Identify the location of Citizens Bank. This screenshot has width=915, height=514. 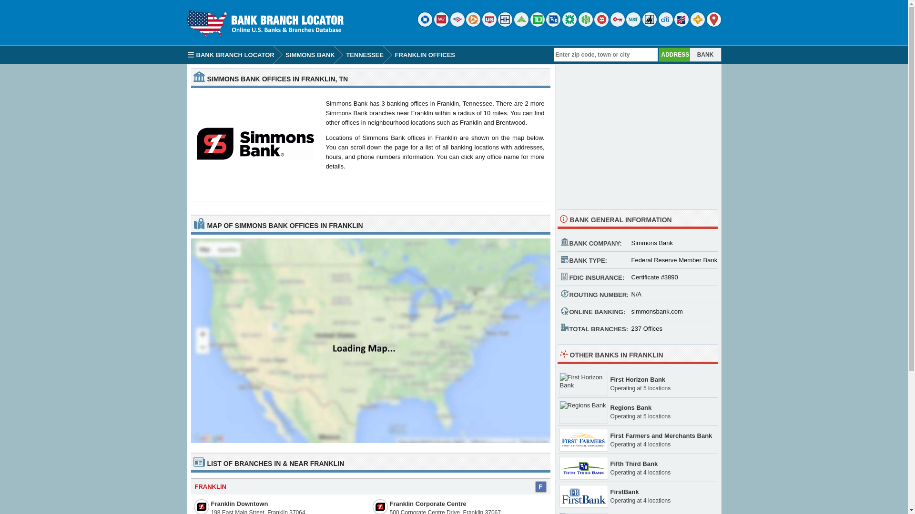
(569, 25).